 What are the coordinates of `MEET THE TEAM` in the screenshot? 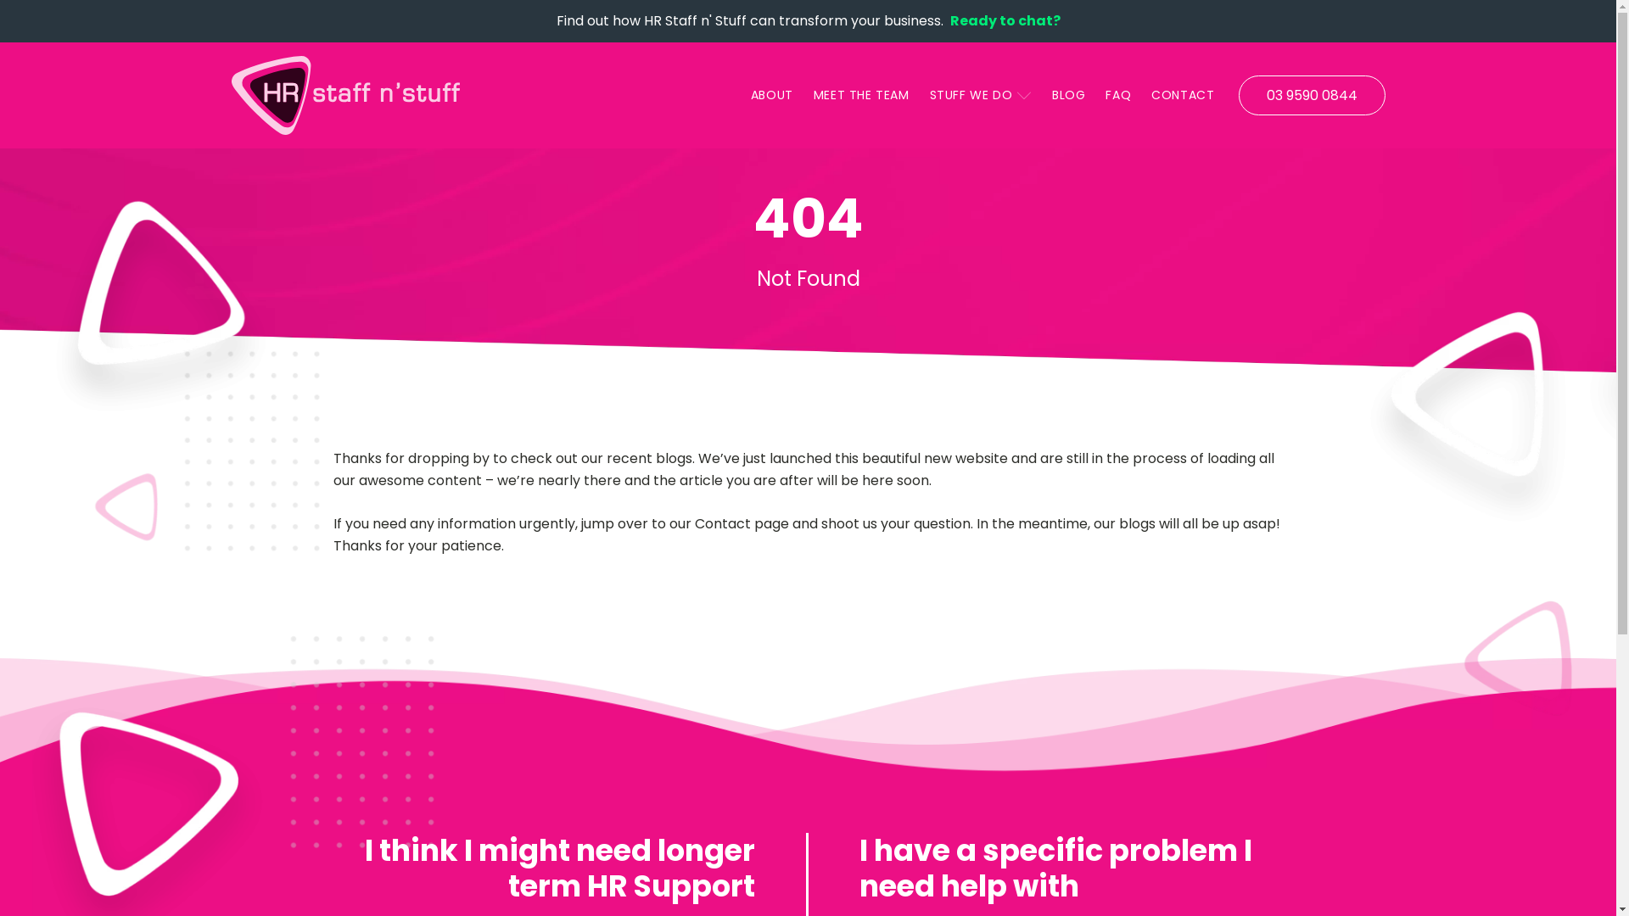 It's located at (862, 95).